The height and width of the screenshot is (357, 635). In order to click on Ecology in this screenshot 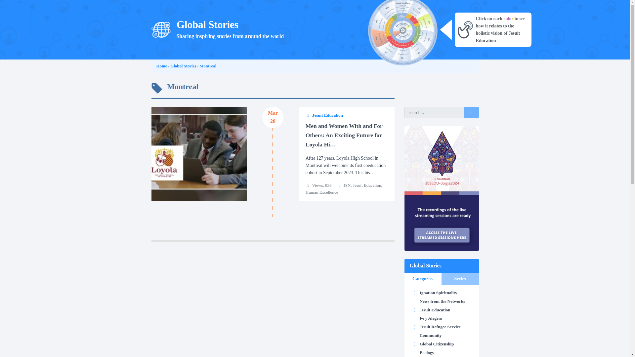, I will do `click(427, 352)`.